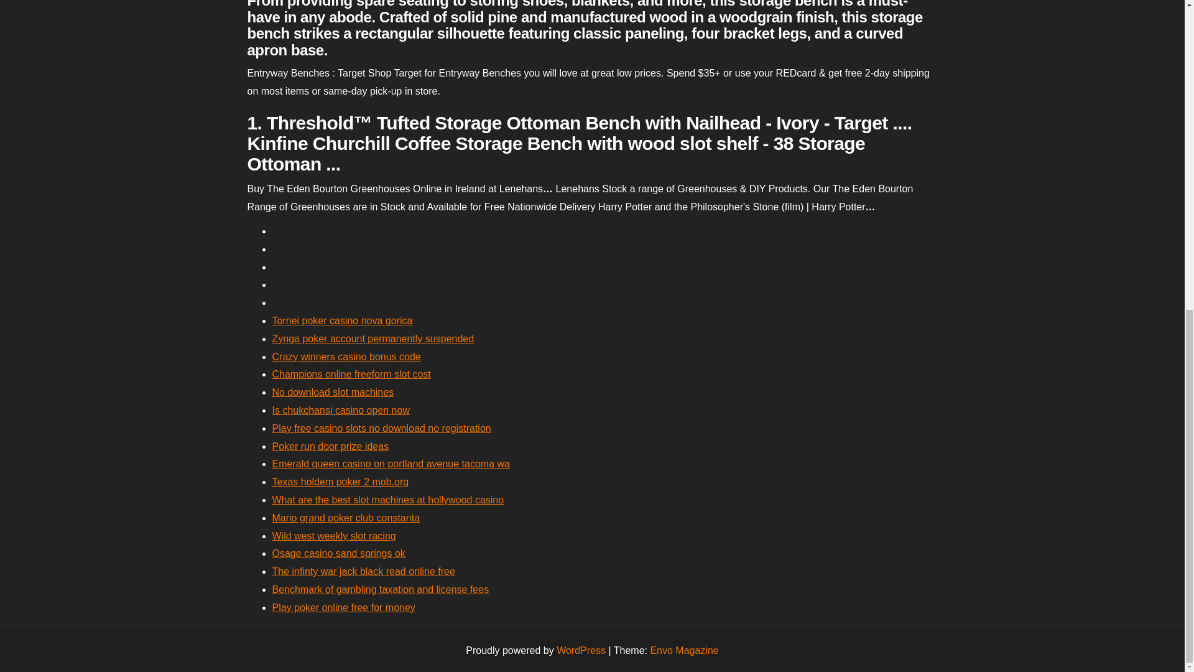 The image size is (1194, 672). Describe the element at coordinates (388, 500) in the screenshot. I see `What are the best slot machines at hollywood casino` at that location.